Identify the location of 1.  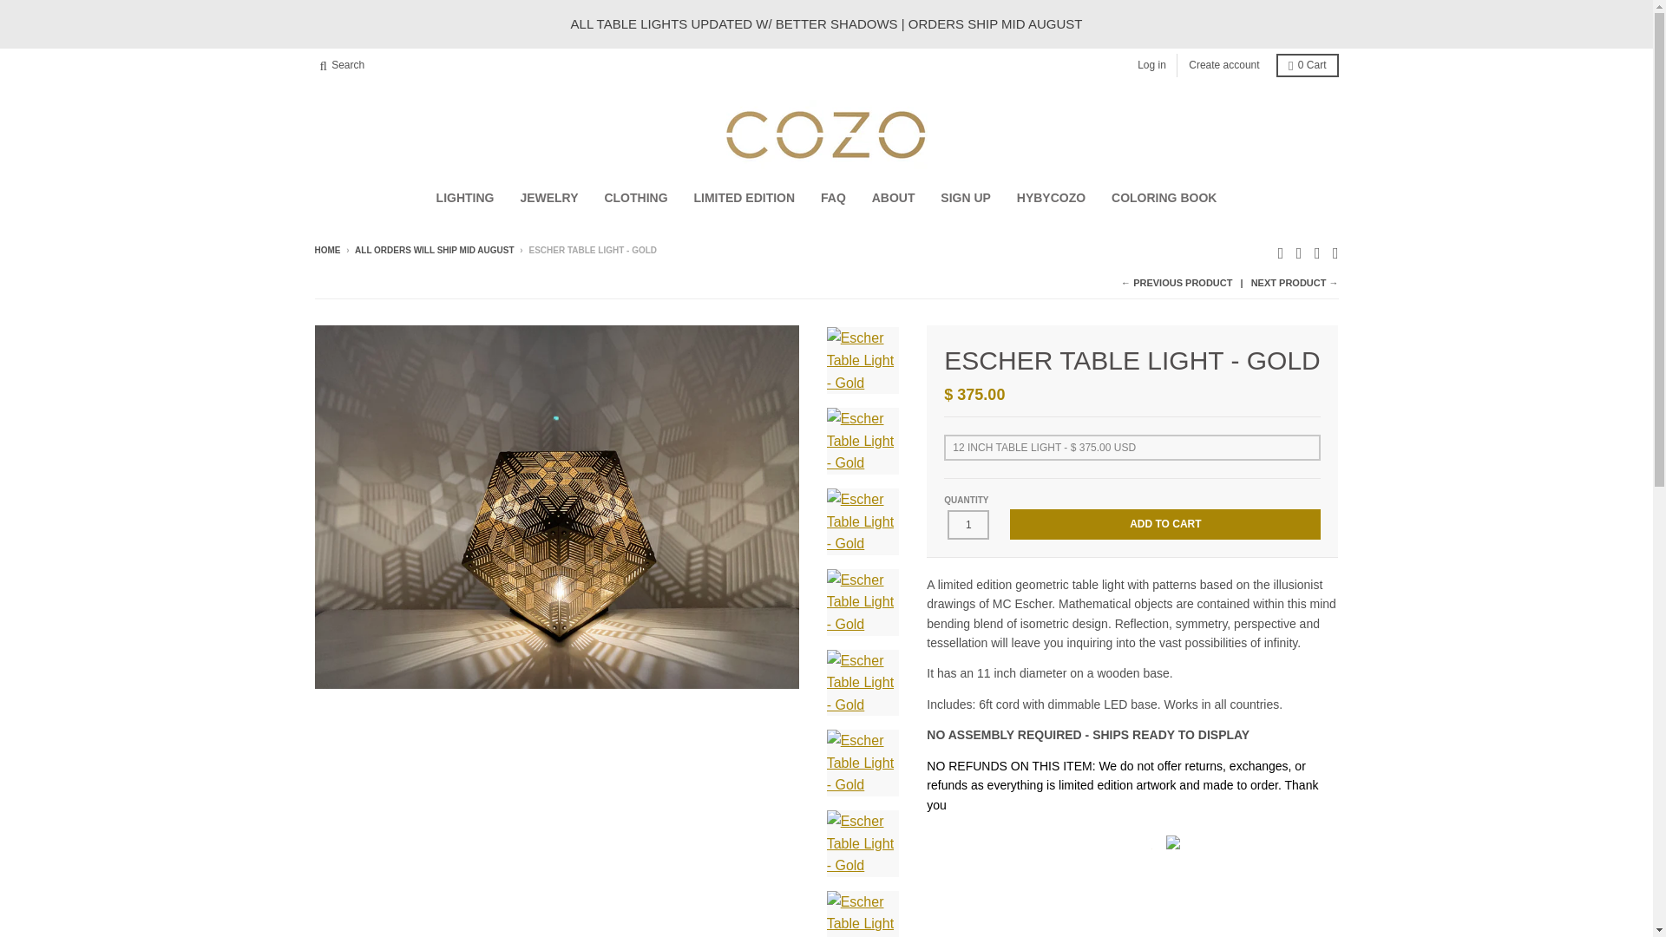
(968, 524).